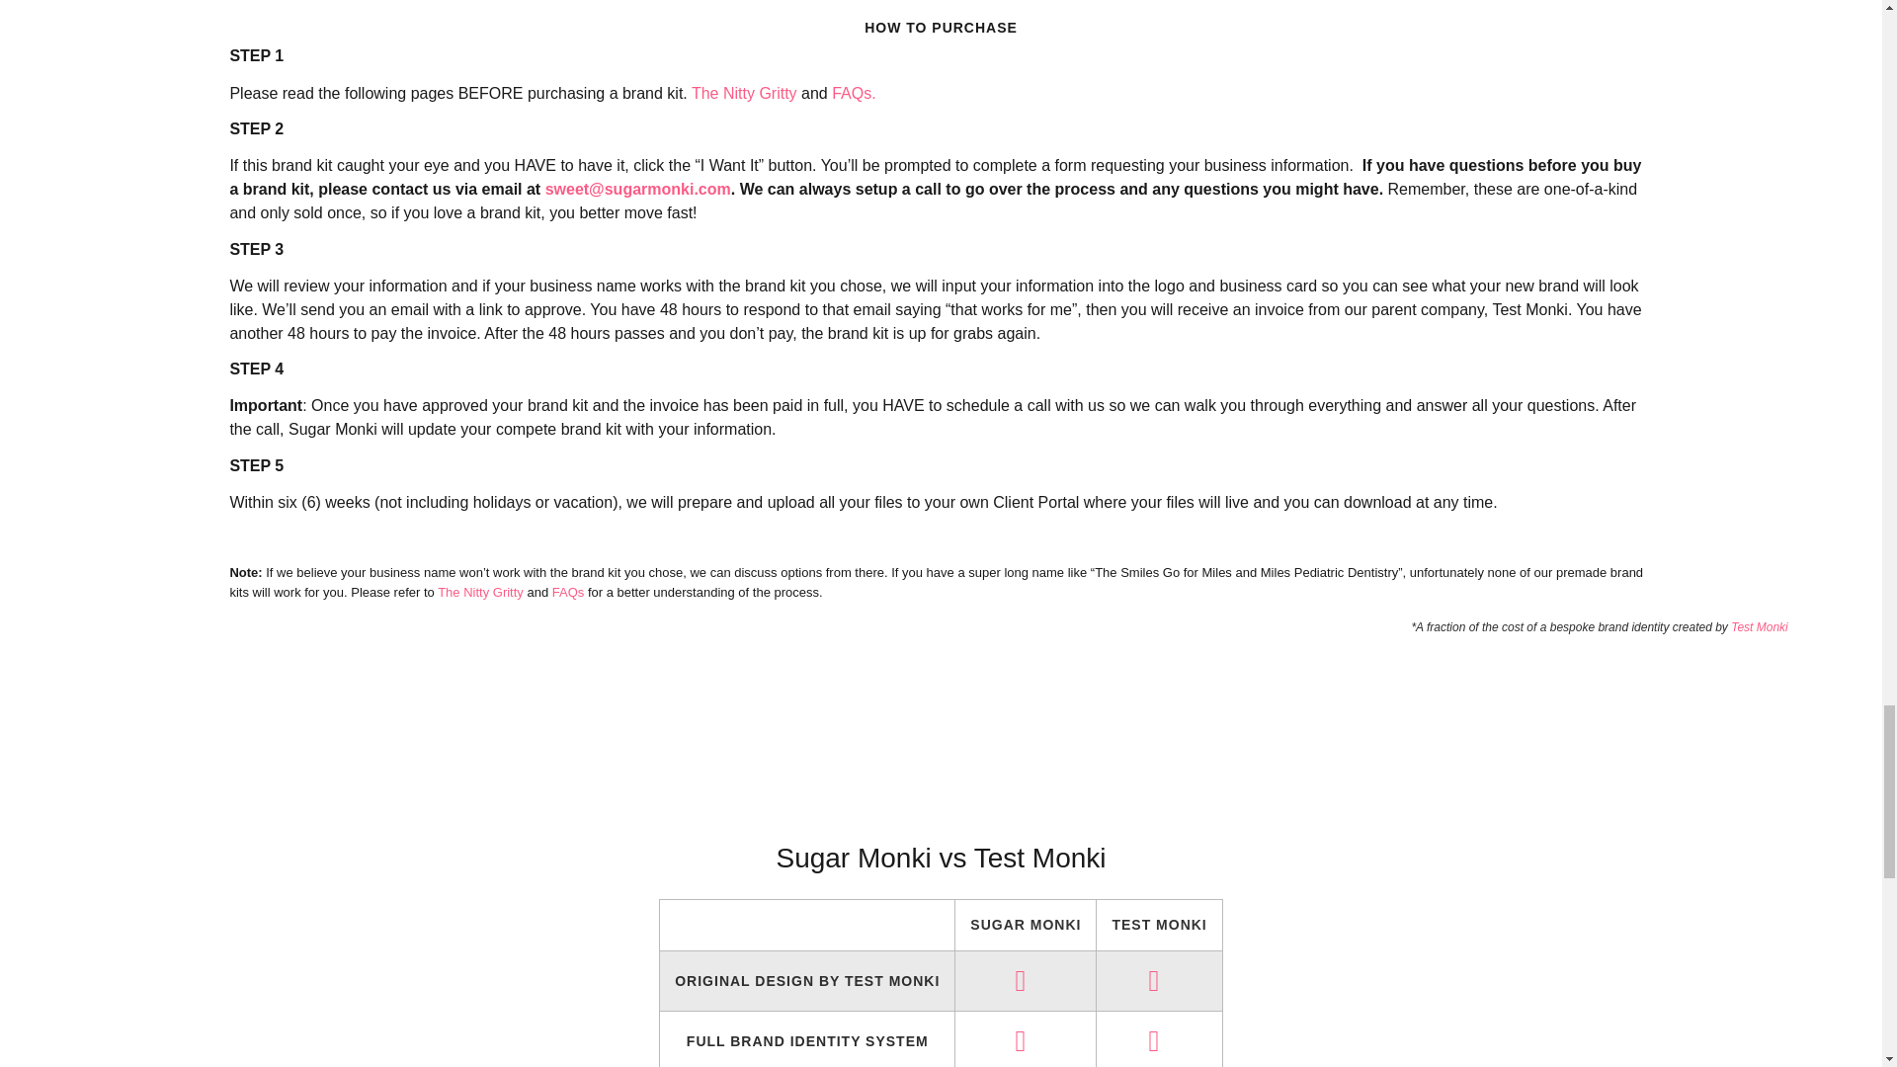 This screenshot has height=1067, width=1897. What do you see at coordinates (480, 591) in the screenshot?
I see `The Nitty Gritty` at bounding box center [480, 591].